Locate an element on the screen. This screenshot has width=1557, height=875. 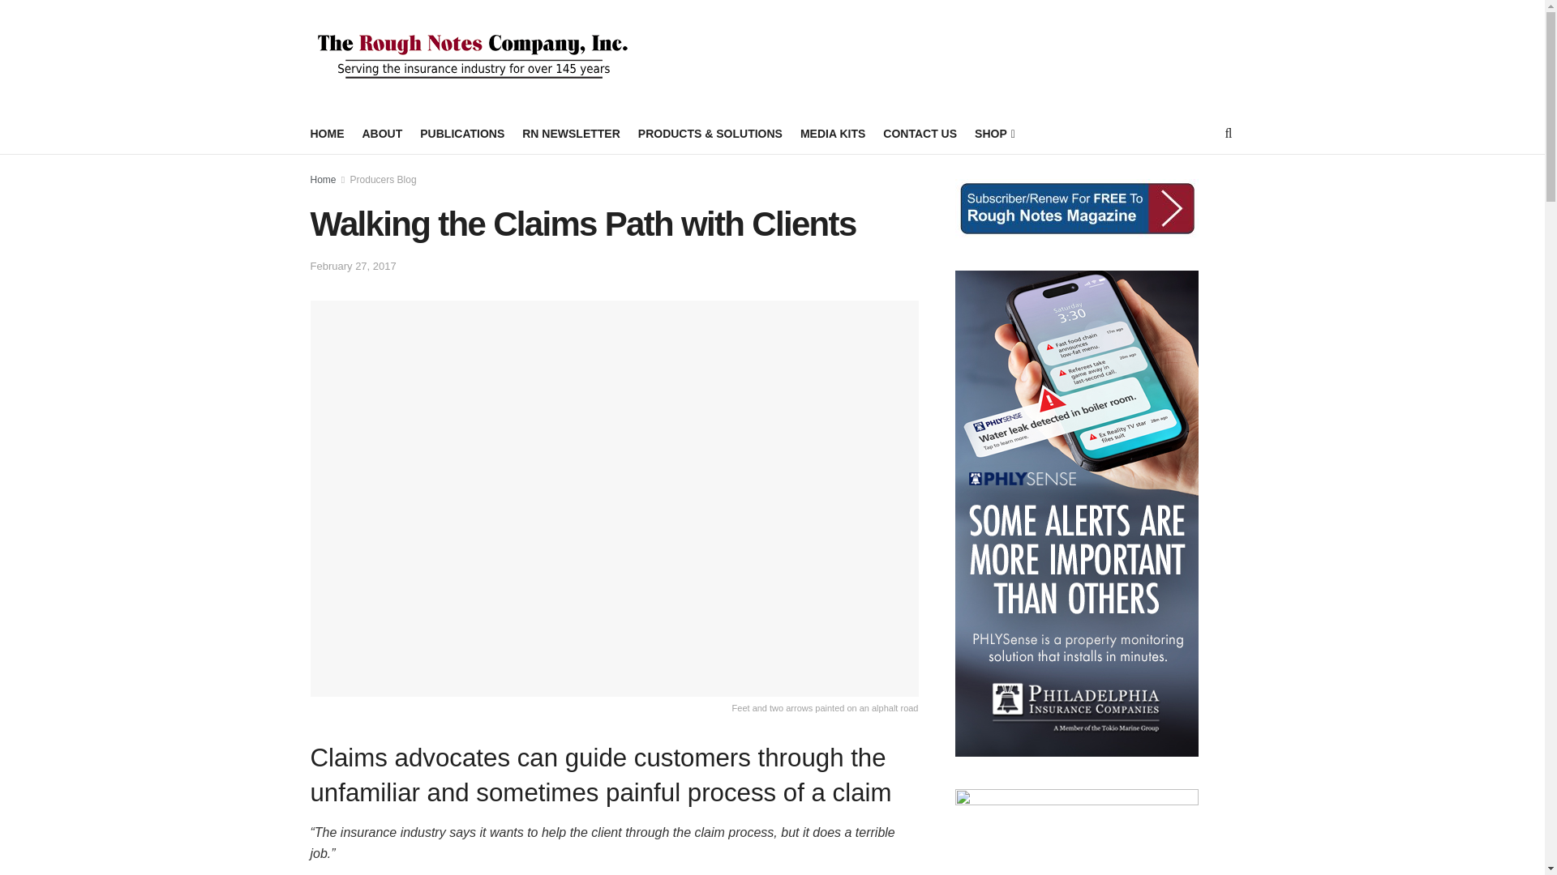
product and solutions is located at coordinates (710, 134).